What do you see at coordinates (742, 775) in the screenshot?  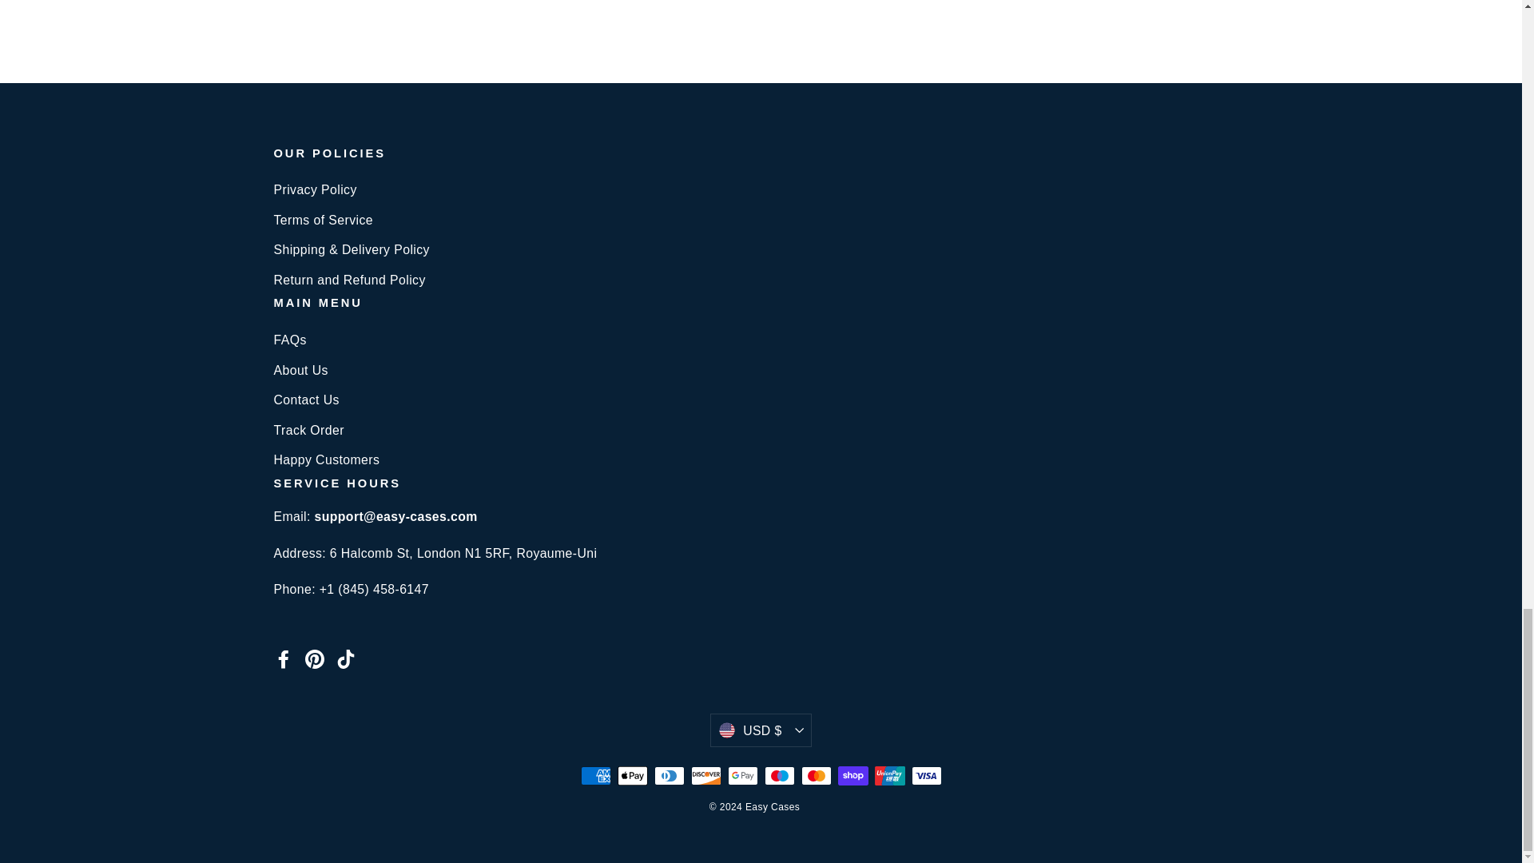 I see `Google Pay` at bounding box center [742, 775].